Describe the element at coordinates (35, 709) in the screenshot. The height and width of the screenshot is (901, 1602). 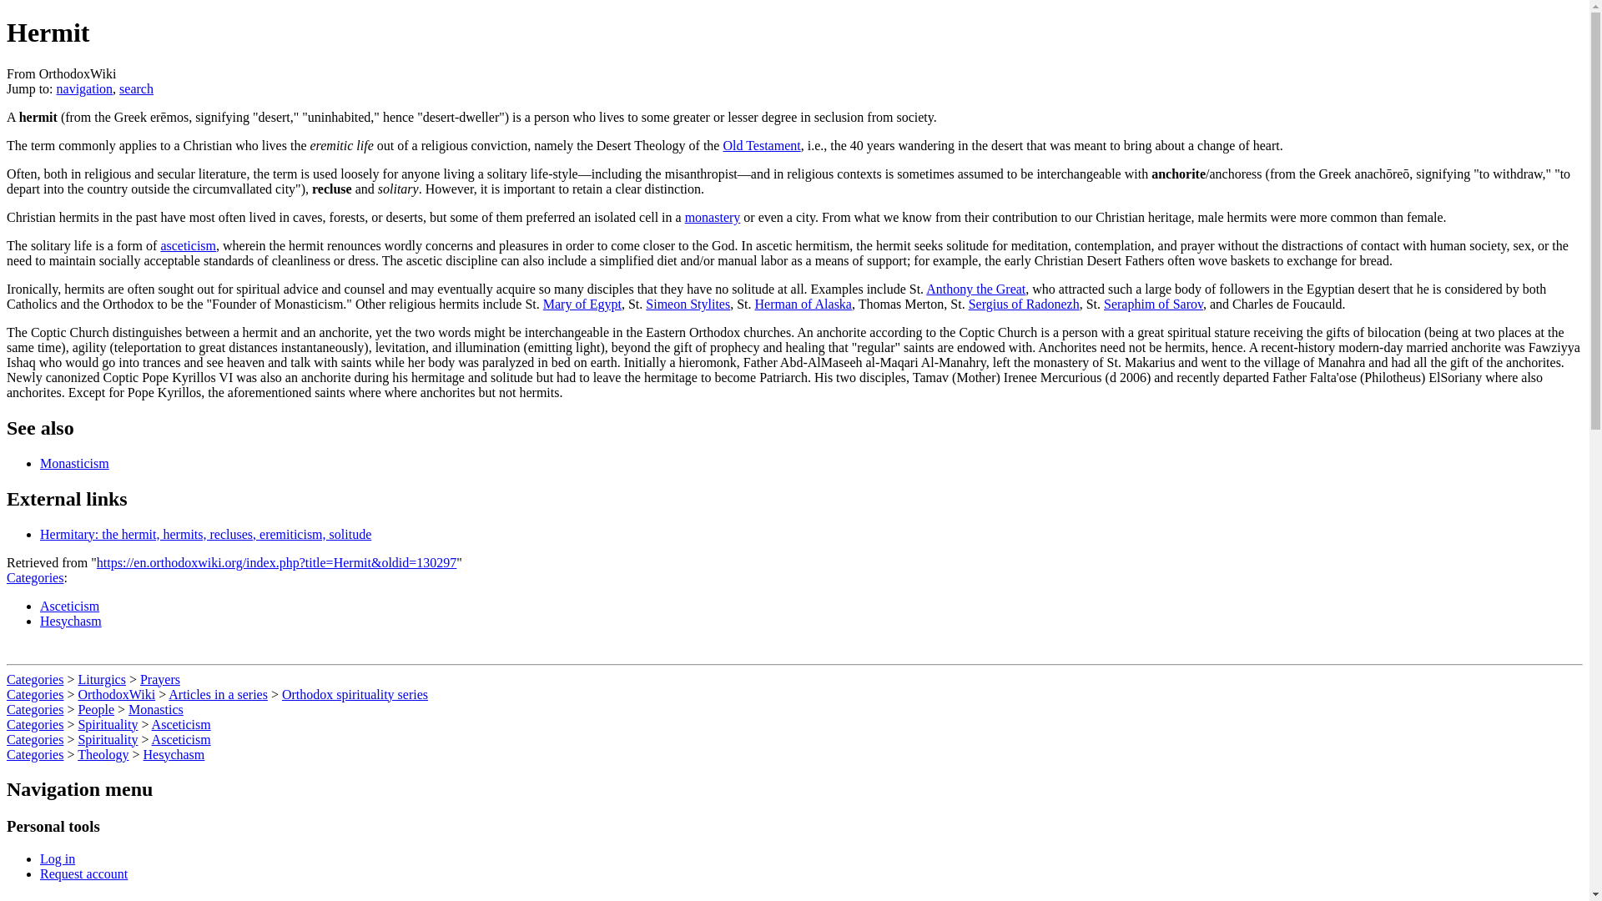
I see `Categories` at that location.